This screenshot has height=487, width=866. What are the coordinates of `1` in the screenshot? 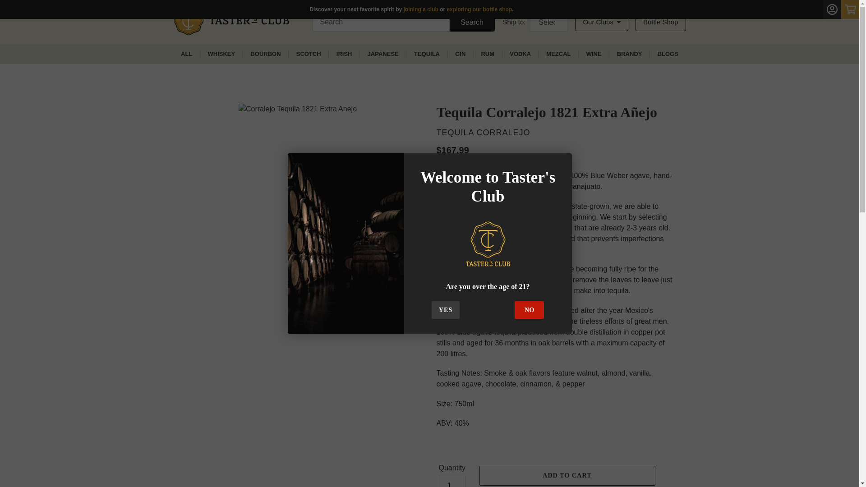 It's located at (452, 482).